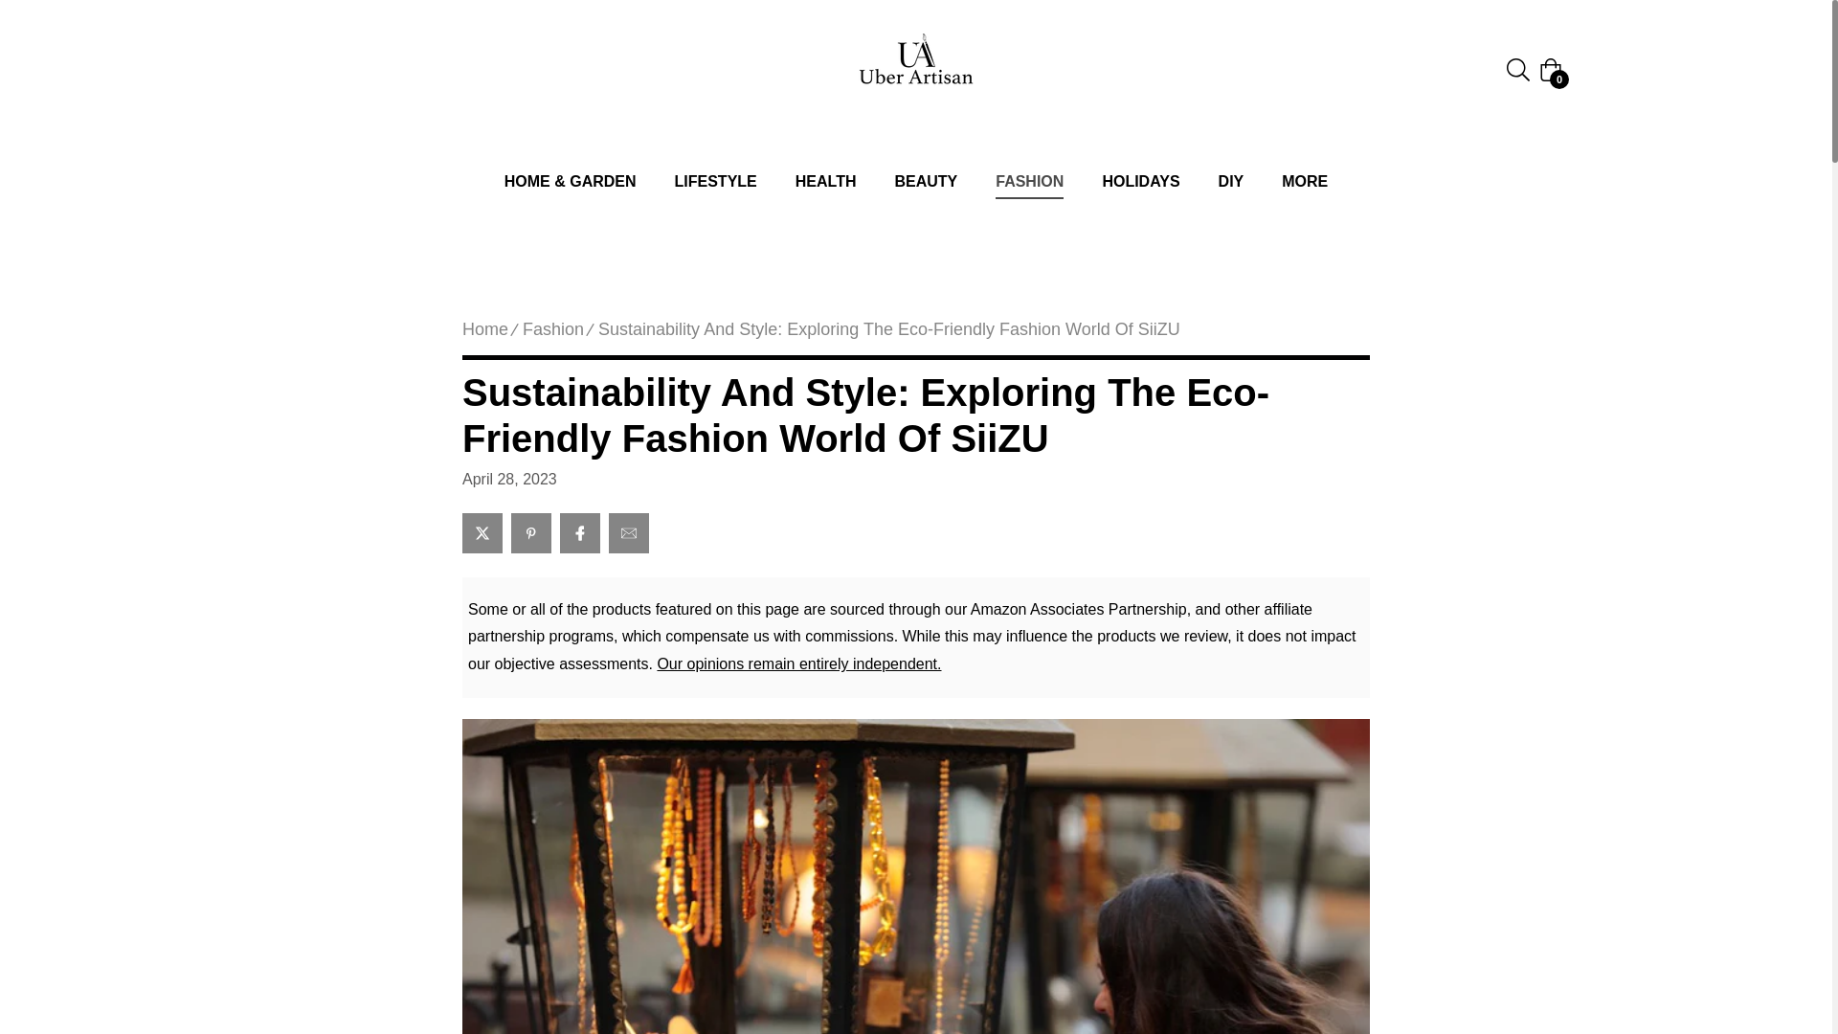 This screenshot has width=1838, height=1034. What do you see at coordinates (485, 329) in the screenshot?
I see `Home` at bounding box center [485, 329].